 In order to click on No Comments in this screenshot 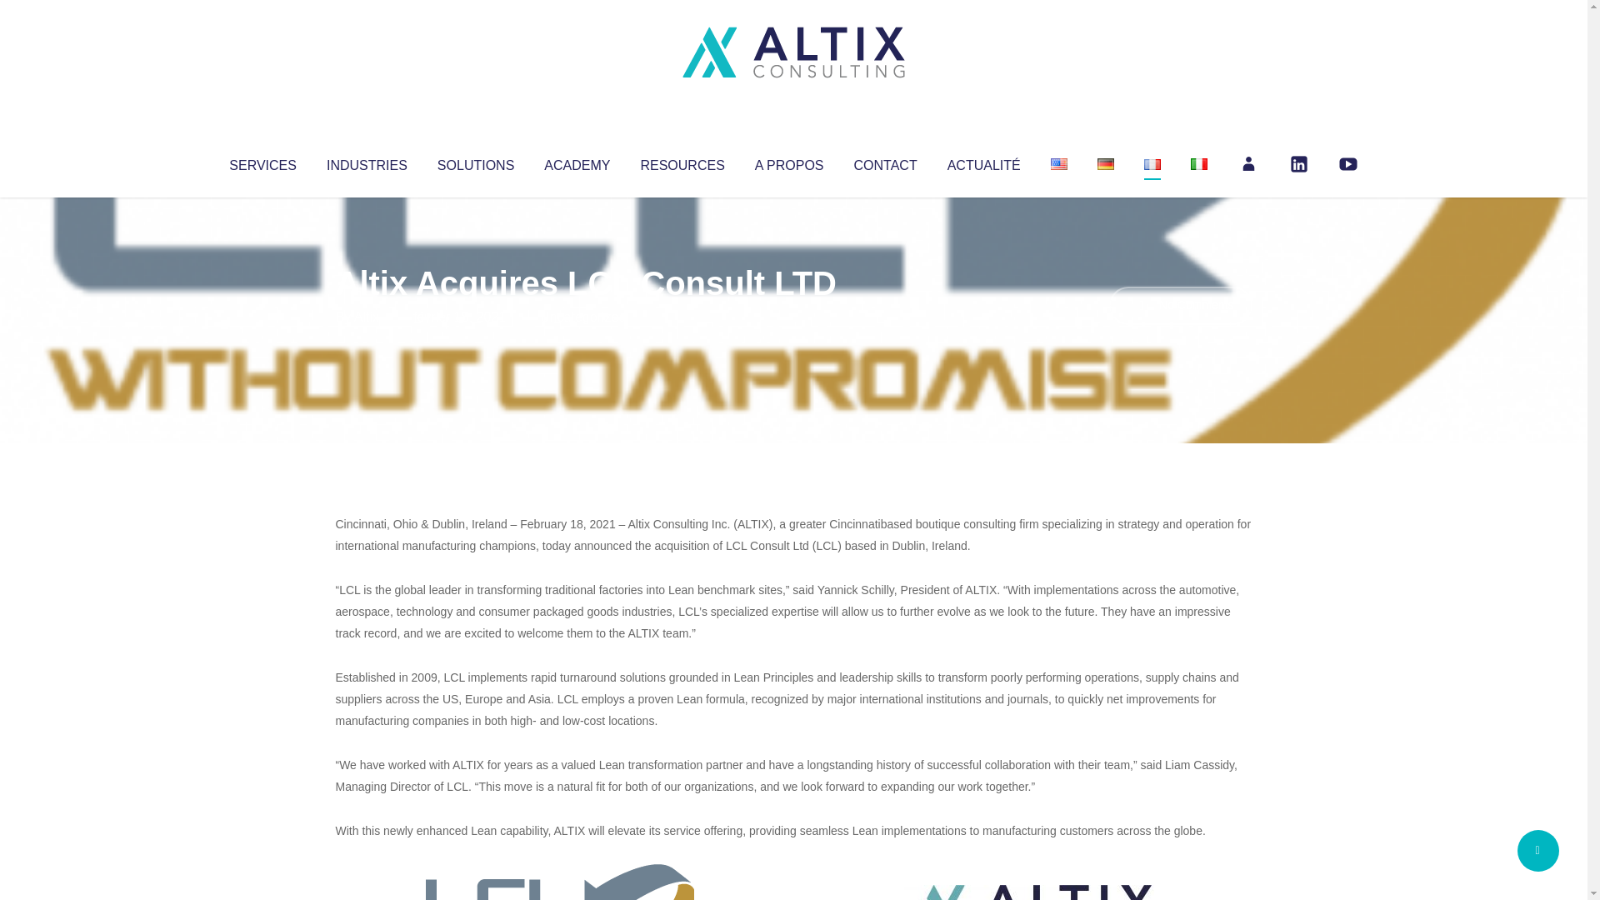, I will do `click(1180, 305)`.